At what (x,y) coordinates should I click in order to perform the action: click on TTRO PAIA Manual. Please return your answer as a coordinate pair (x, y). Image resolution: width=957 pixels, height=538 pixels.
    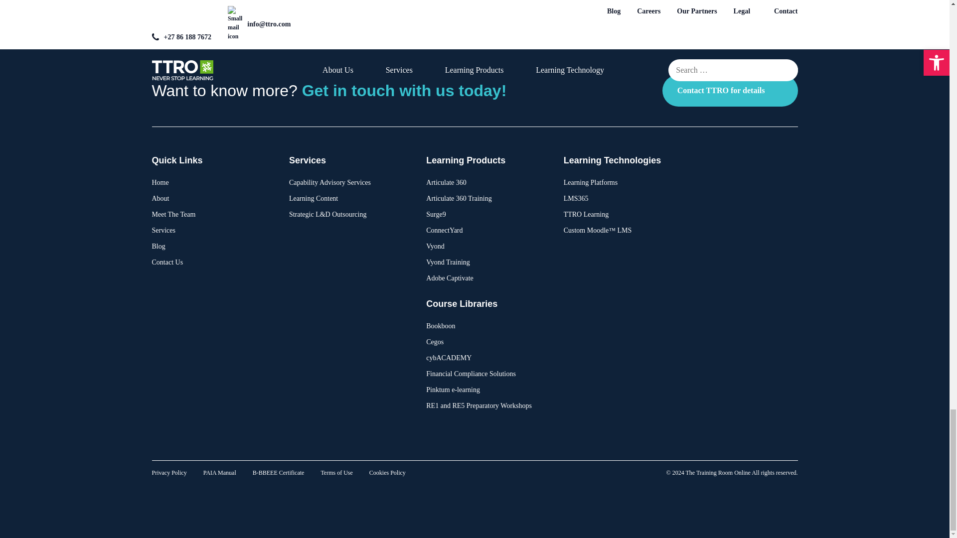
    Looking at the image, I should click on (219, 472).